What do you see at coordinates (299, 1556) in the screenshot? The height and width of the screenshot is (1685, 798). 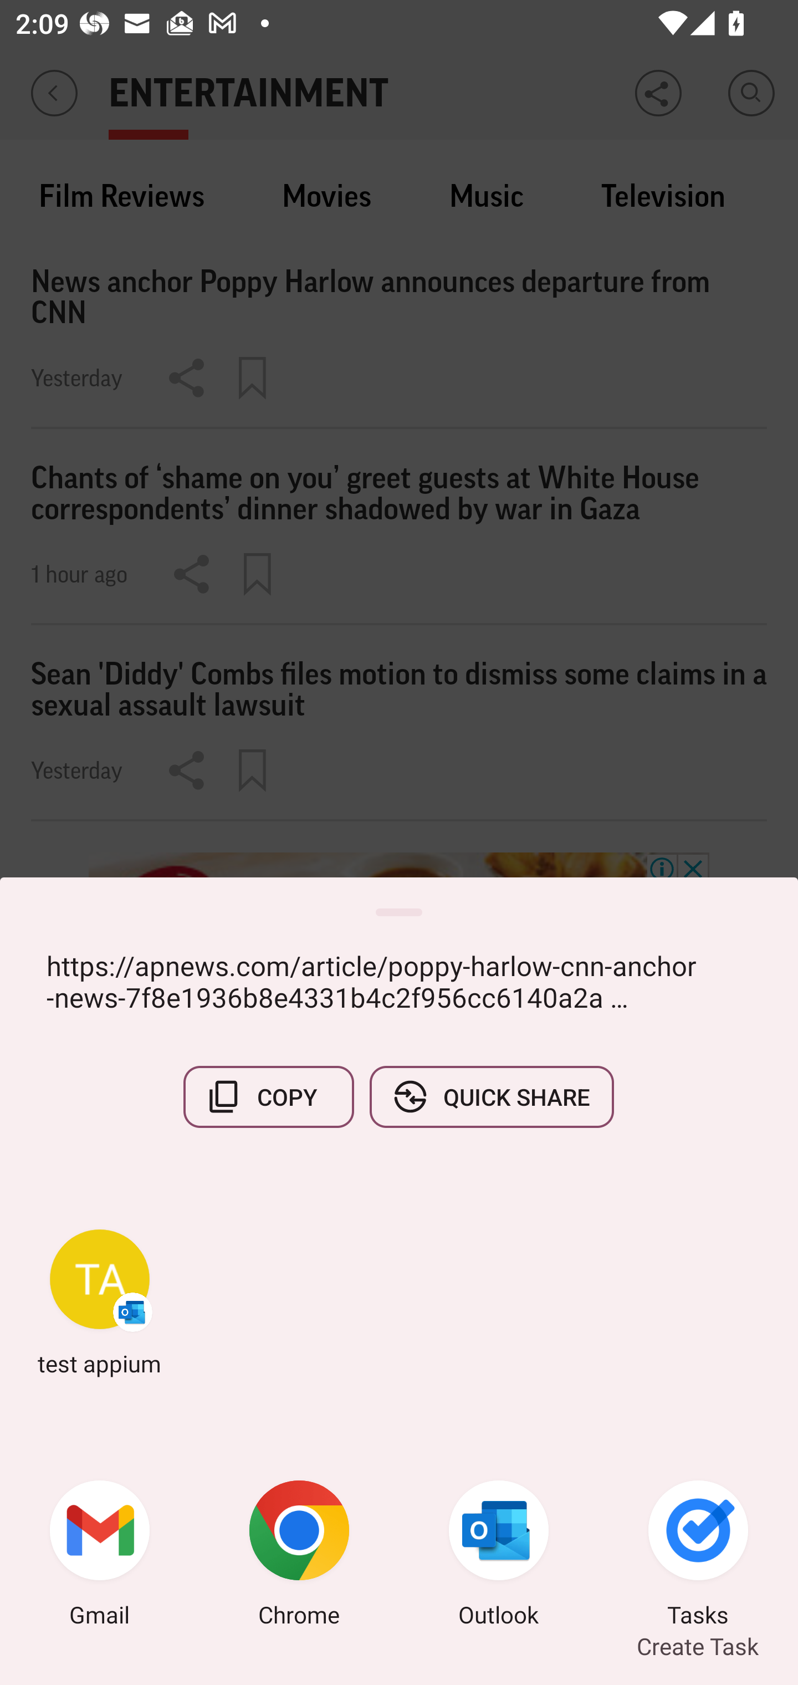 I see `Chrome` at bounding box center [299, 1556].